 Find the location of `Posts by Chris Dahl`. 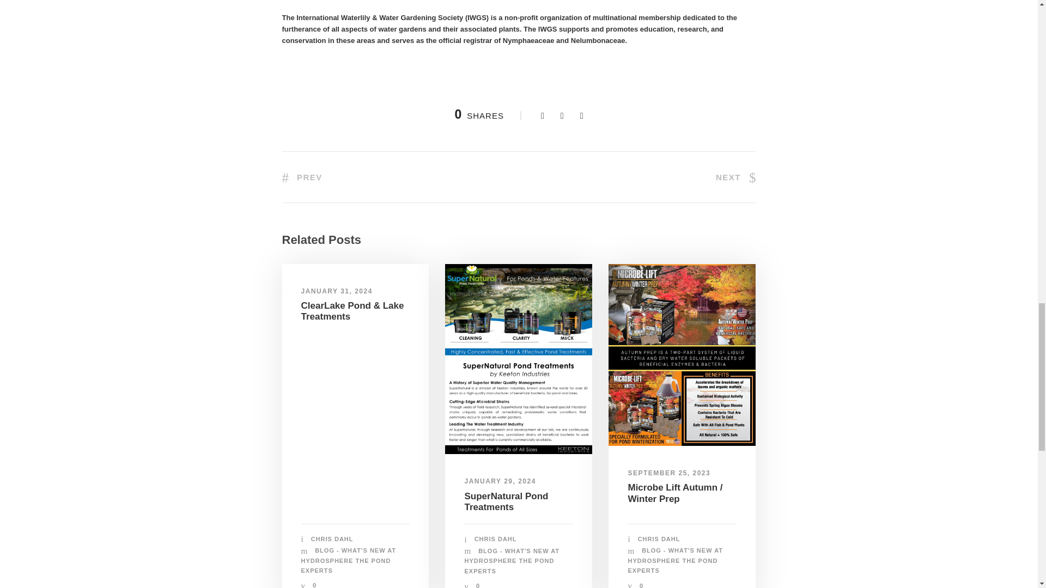

Posts by Chris Dahl is located at coordinates (332, 538).